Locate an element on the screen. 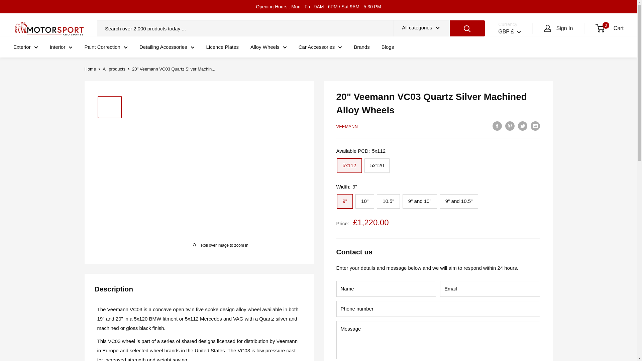 This screenshot has height=361, width=642. 9" and 10" is located at coordinates (420, 201).